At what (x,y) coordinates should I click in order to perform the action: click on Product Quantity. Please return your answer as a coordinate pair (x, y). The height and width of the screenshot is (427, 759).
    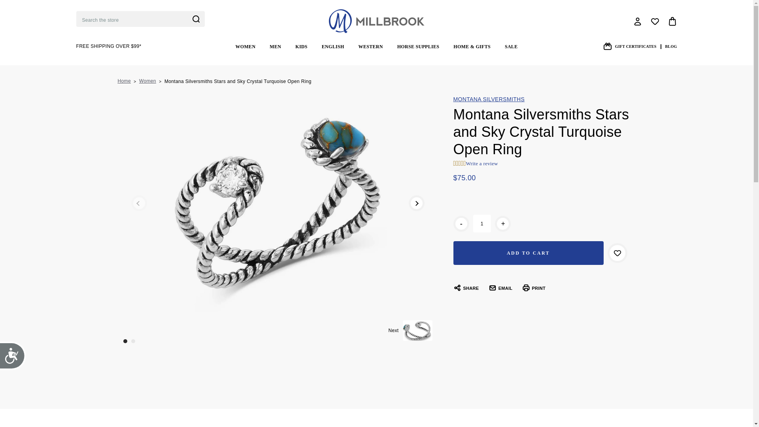
    Looking at the image, I should click on (482, 223).